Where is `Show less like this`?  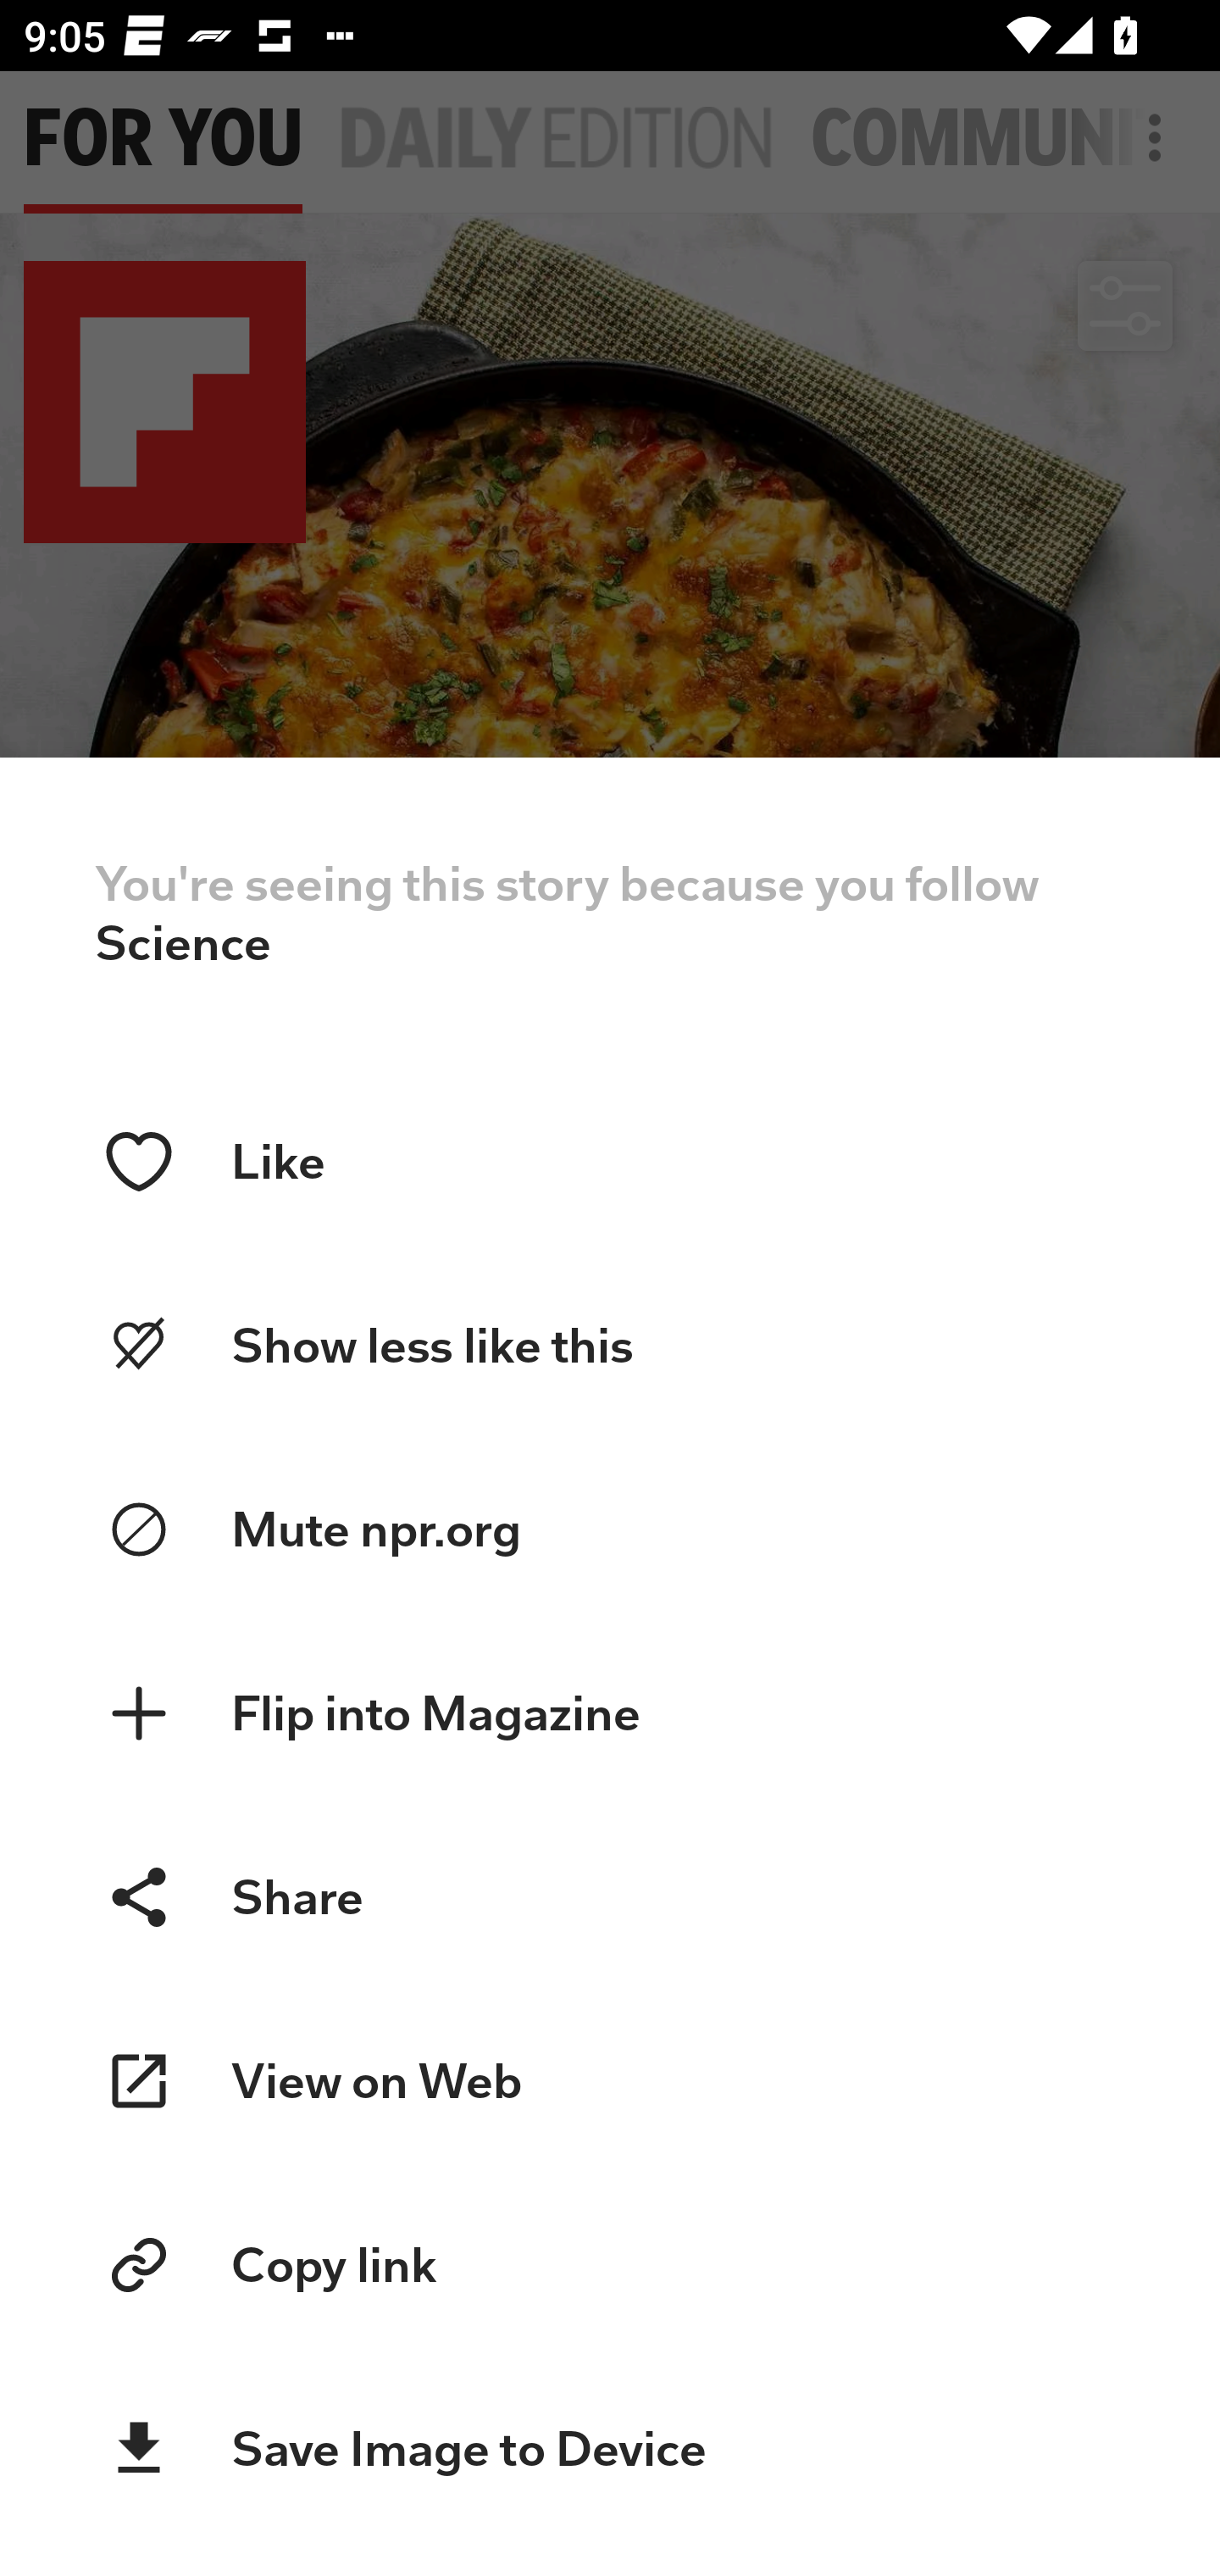 Show less like this is located at coordinates (610, 1346).